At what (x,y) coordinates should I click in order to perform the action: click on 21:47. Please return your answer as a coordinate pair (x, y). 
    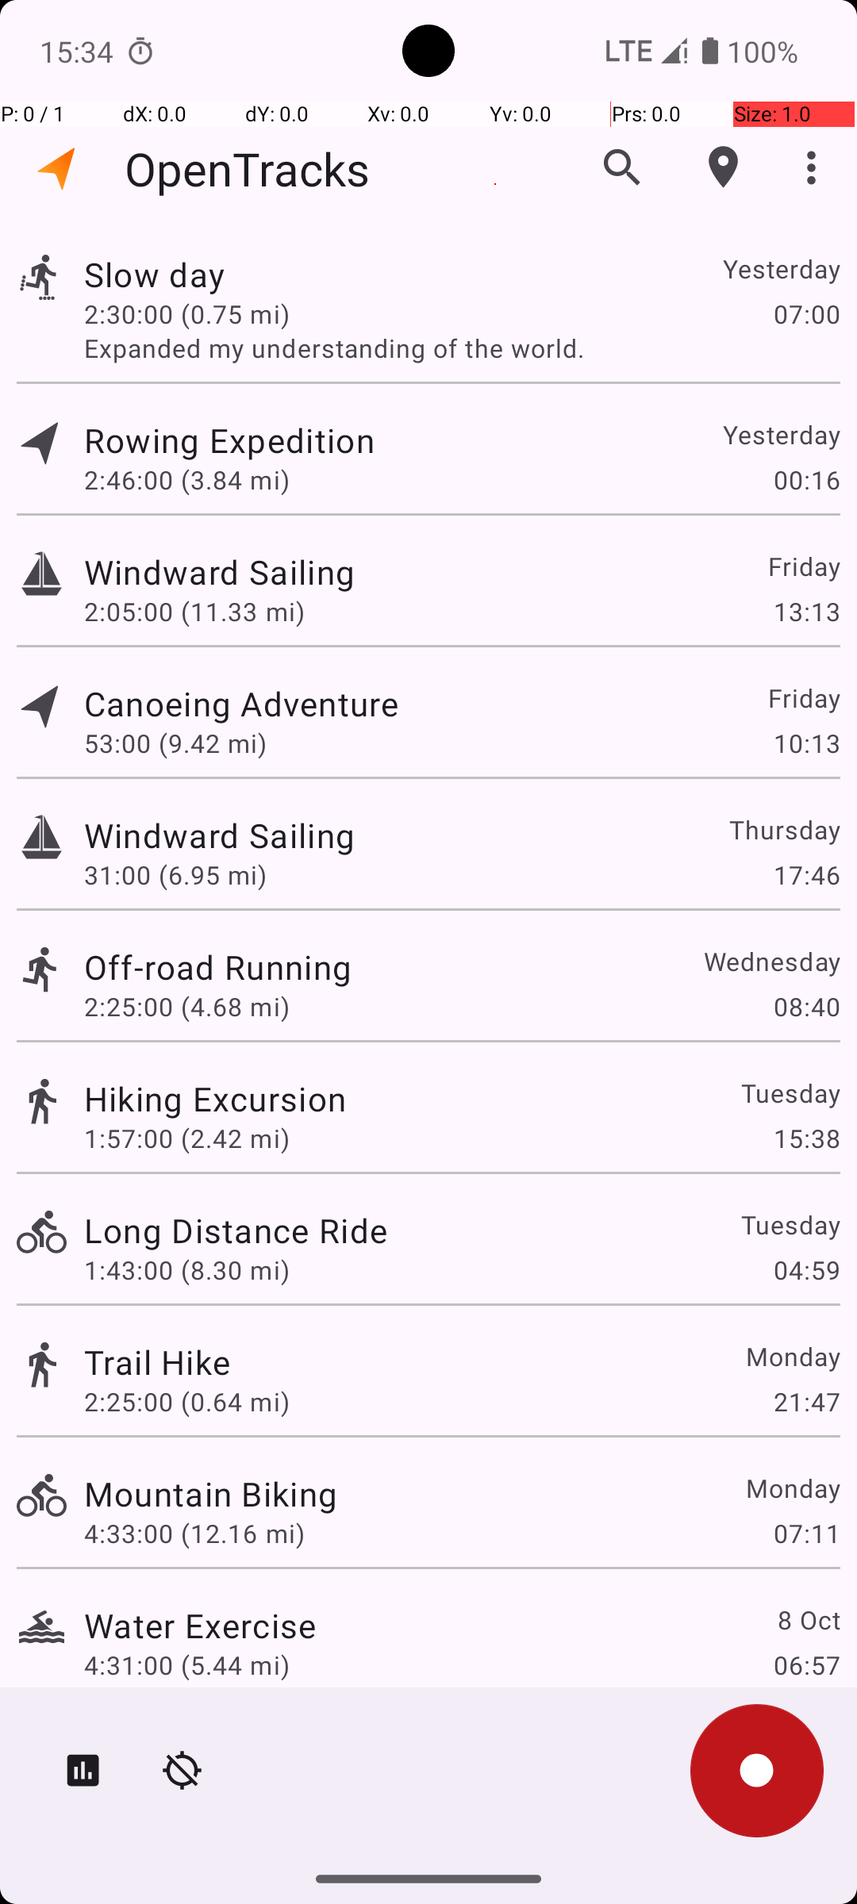
    Looking at the image, I should click on (806, 1401).